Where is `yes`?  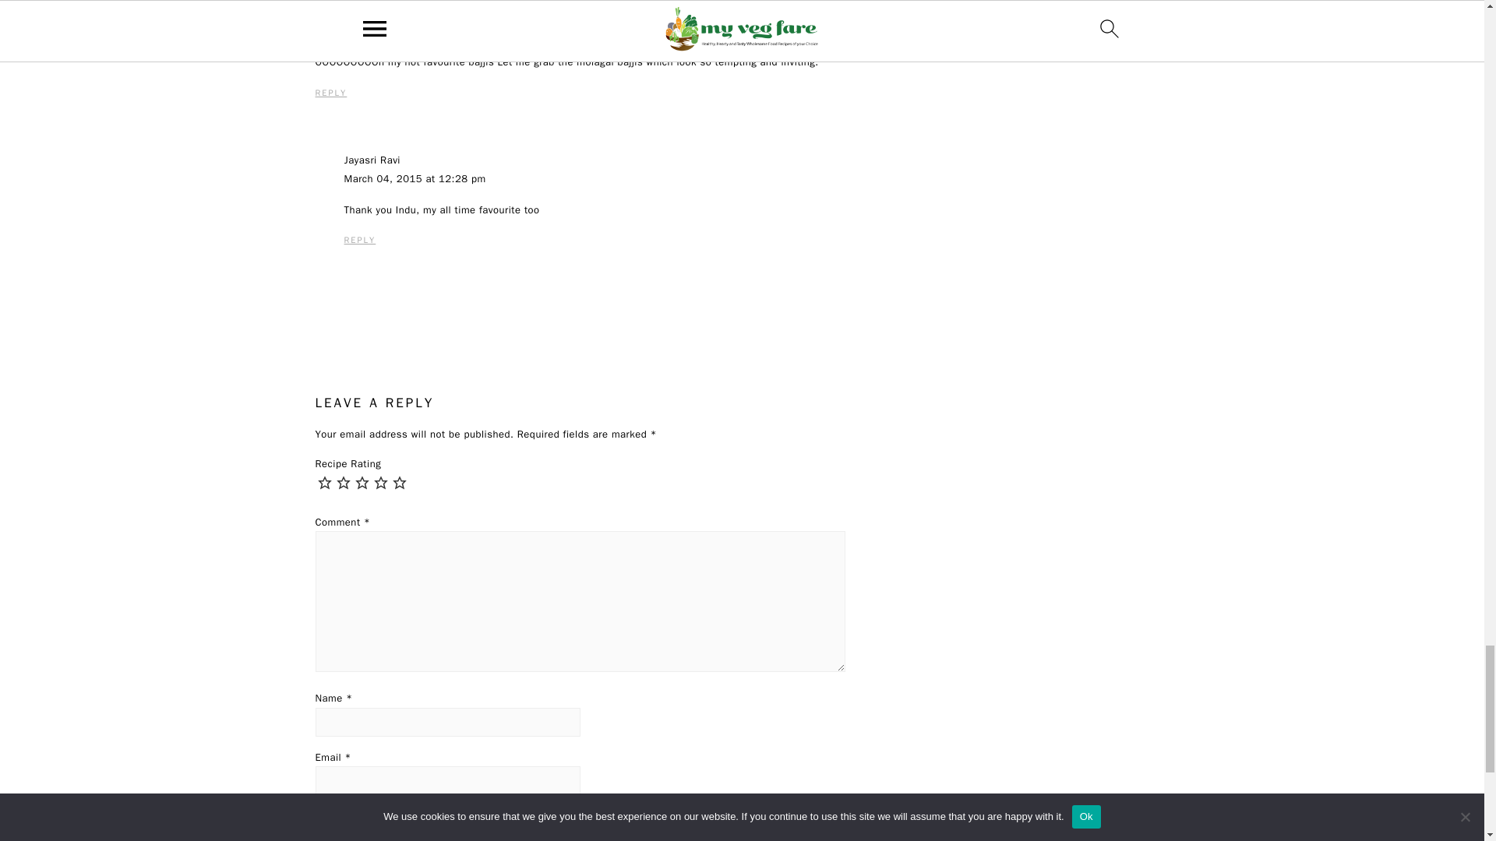
yes is located at coordinates (580, 813).